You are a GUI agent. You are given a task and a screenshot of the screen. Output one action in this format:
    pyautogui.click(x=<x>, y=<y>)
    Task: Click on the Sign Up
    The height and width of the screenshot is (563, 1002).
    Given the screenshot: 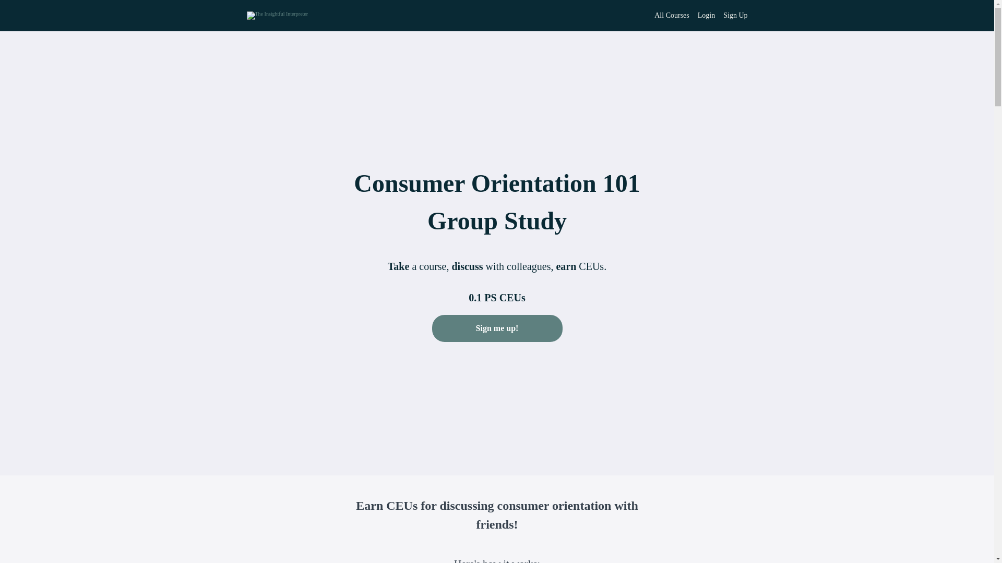 What is the action you would take?
    pyautogui.click(x=735, y=16)
    